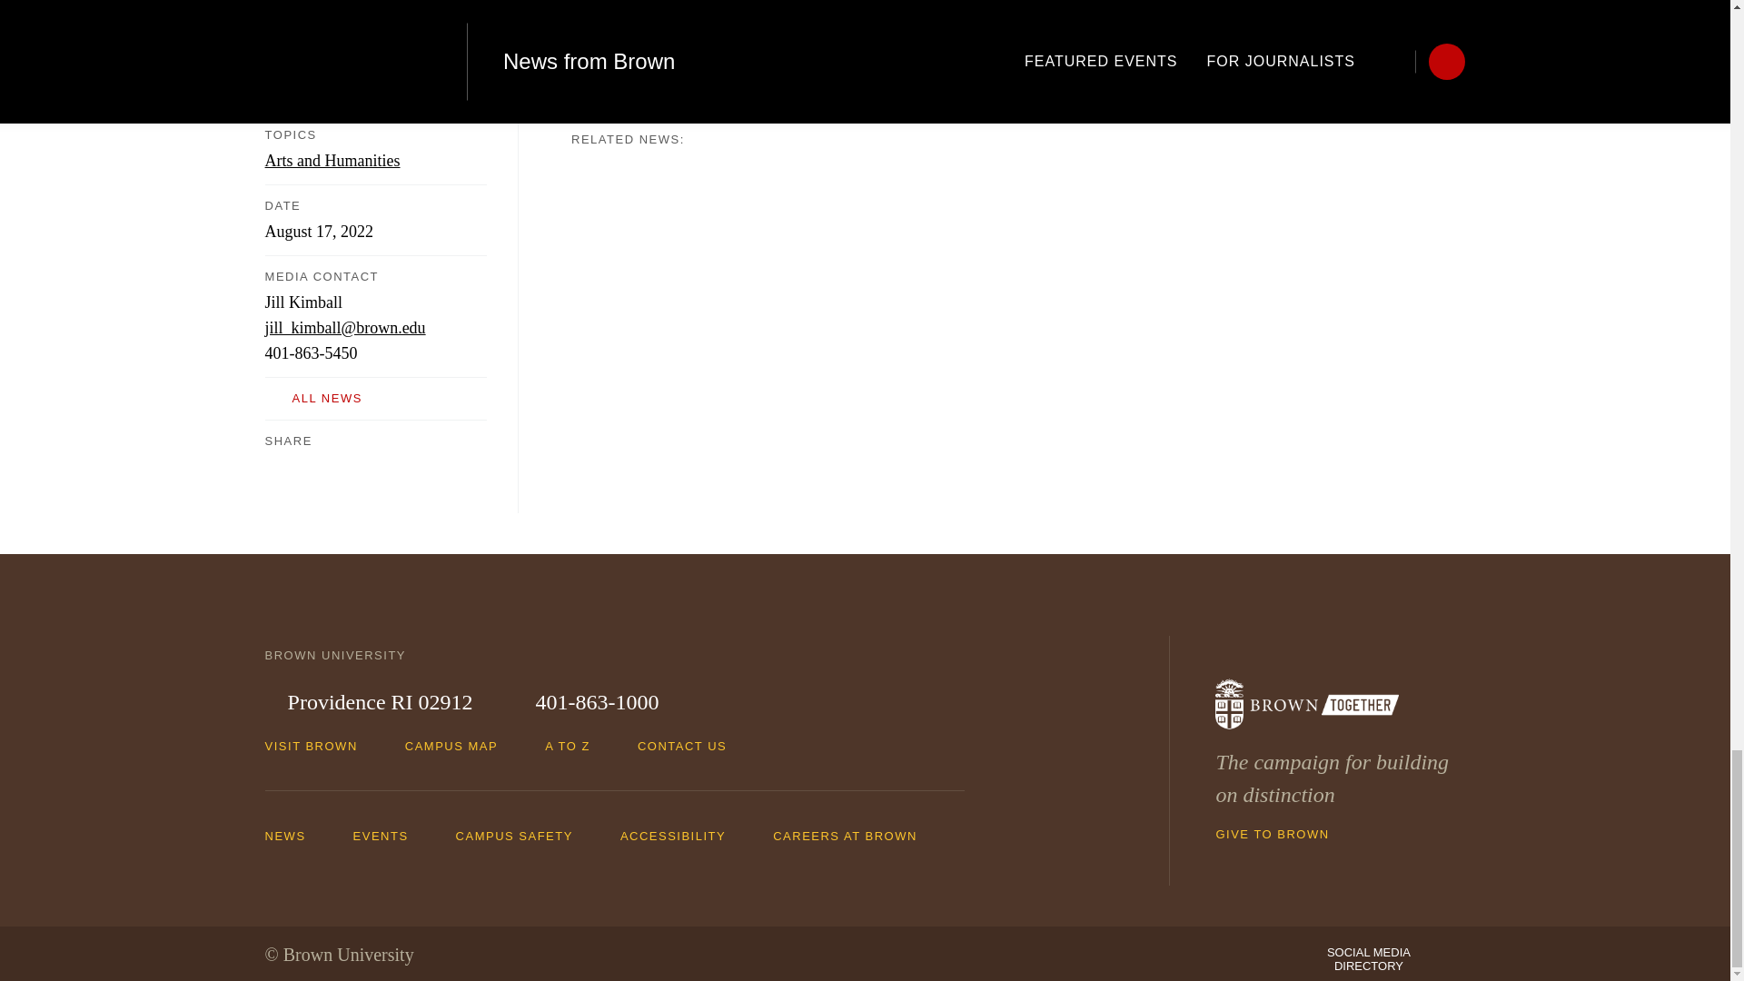 This screenshot has width=1744, height=981. What do you see at coordinates (369, 703) in the screenshot?
I see `Providence RI 02912` at bounding box center [369, 703].